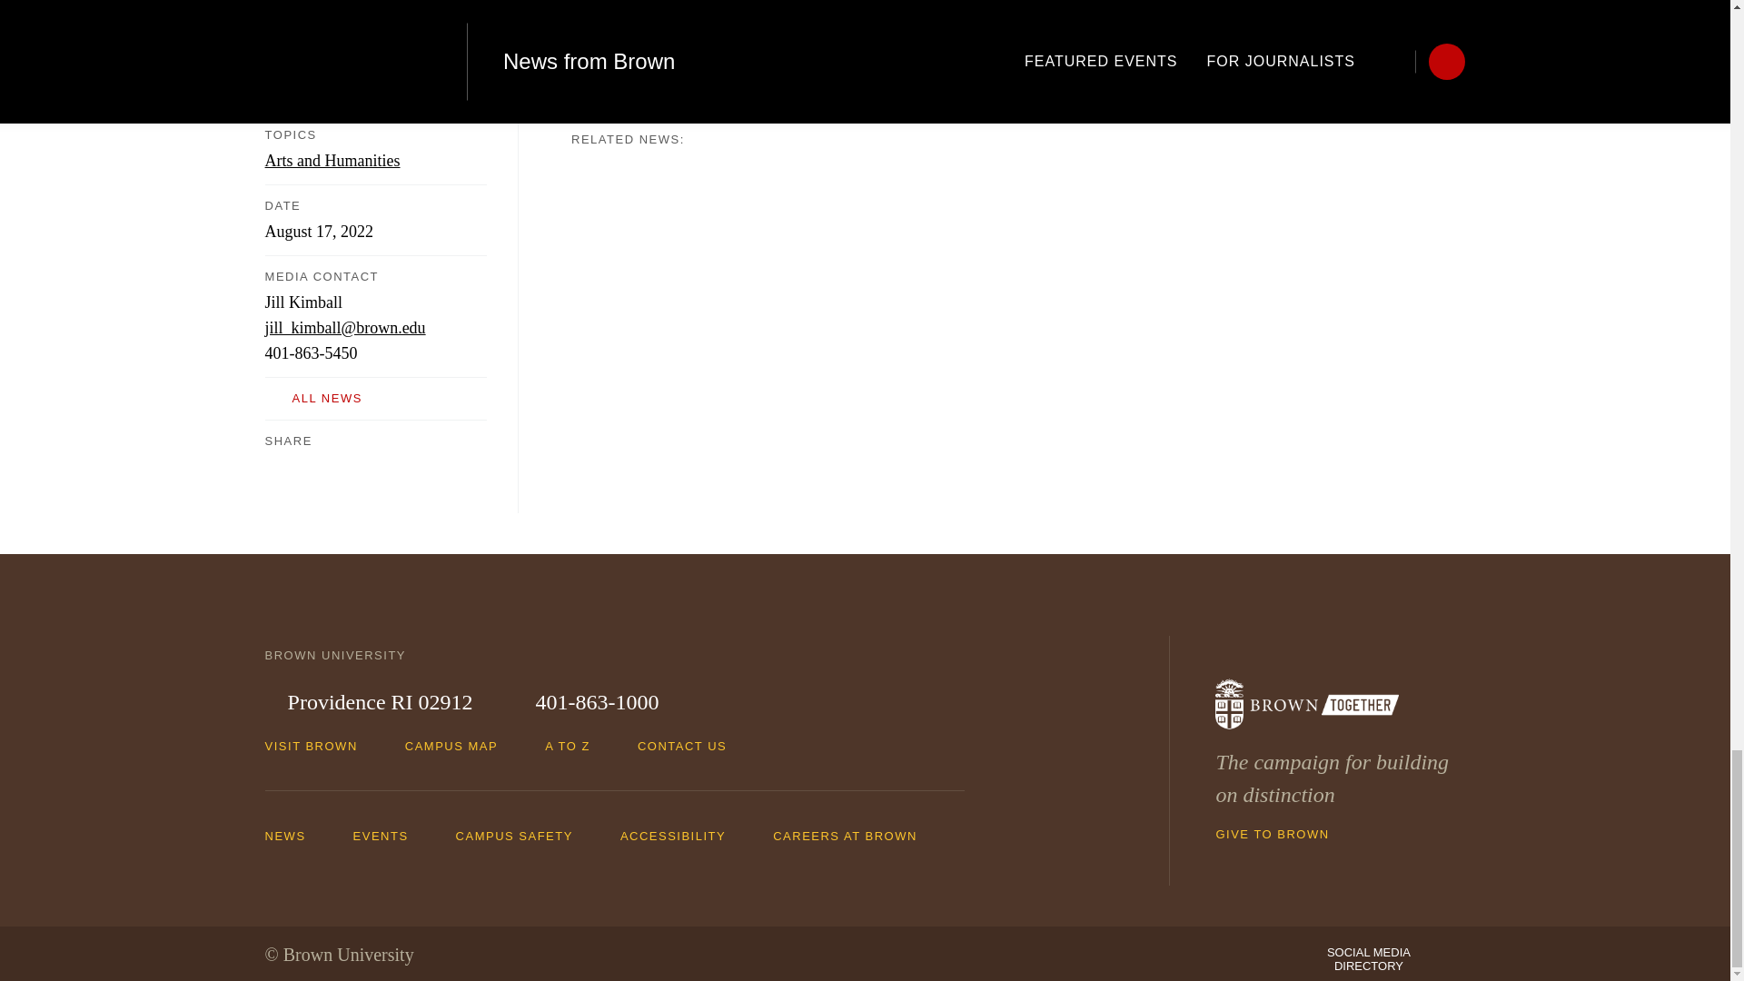 This screenshot has width=1744, height=981. What do you see at coordinates (369, 703) in the screenshot?
I see `Providence RI 02912` at bounding box center [369, 703].